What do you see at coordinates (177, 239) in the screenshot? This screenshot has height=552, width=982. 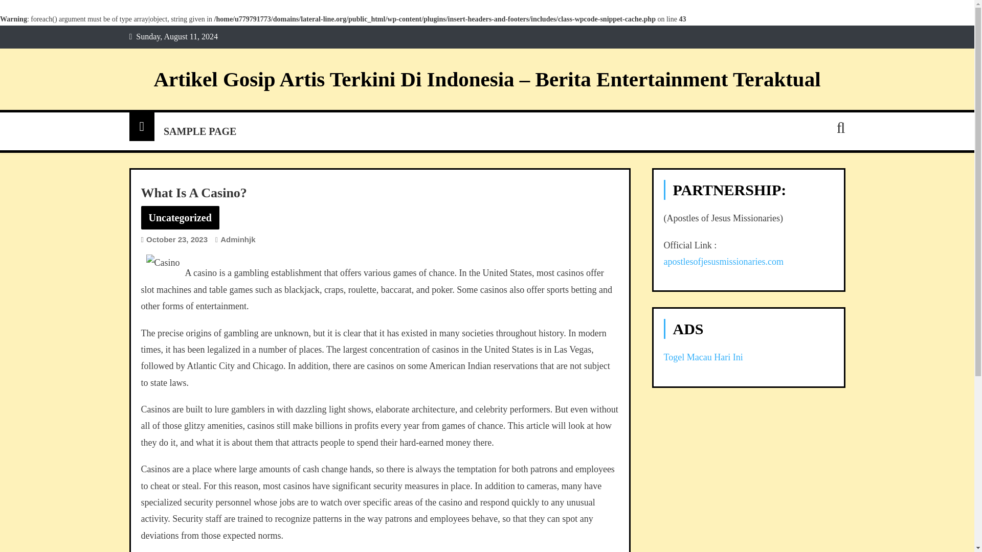 I see `October 23, 2023` at bounding box center [177, 239].